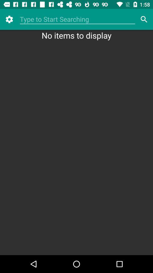  Describe the element at coordinates (77, 19) in the screenshot. I see `tap item above no items to icon` at that location.